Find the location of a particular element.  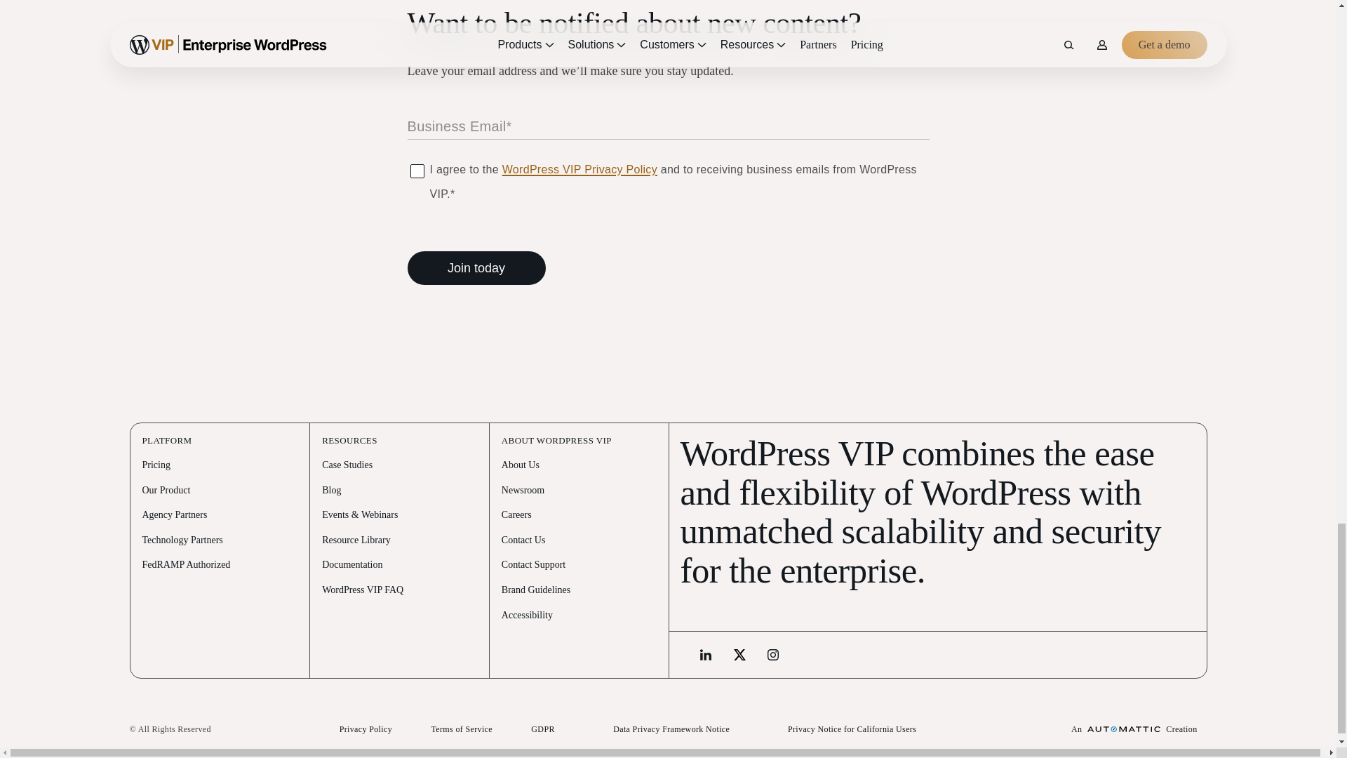

true is located at coordinates (415, 170).